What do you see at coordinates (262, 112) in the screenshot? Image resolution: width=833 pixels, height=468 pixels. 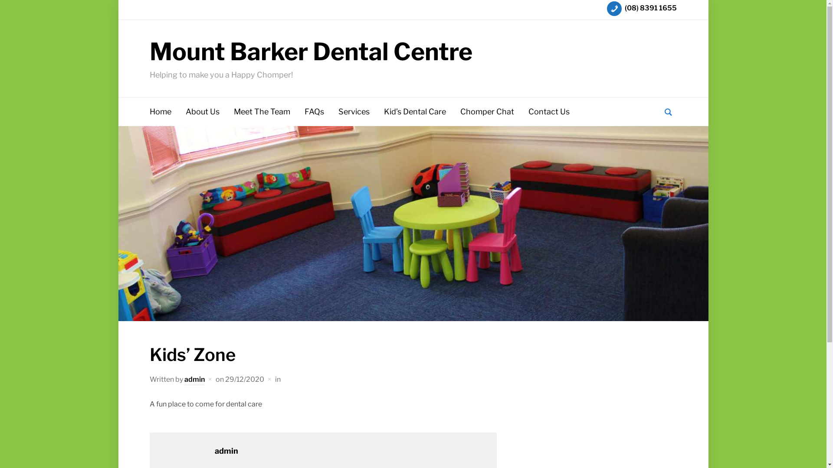 I see `Meet The Team` at bounding box center [262, 112].